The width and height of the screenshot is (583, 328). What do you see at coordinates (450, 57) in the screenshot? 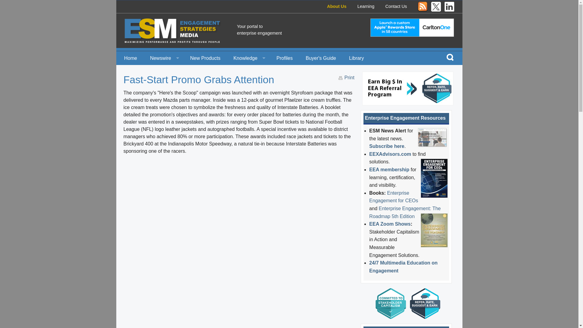
I see `Search` at bounding box center [450, 57].